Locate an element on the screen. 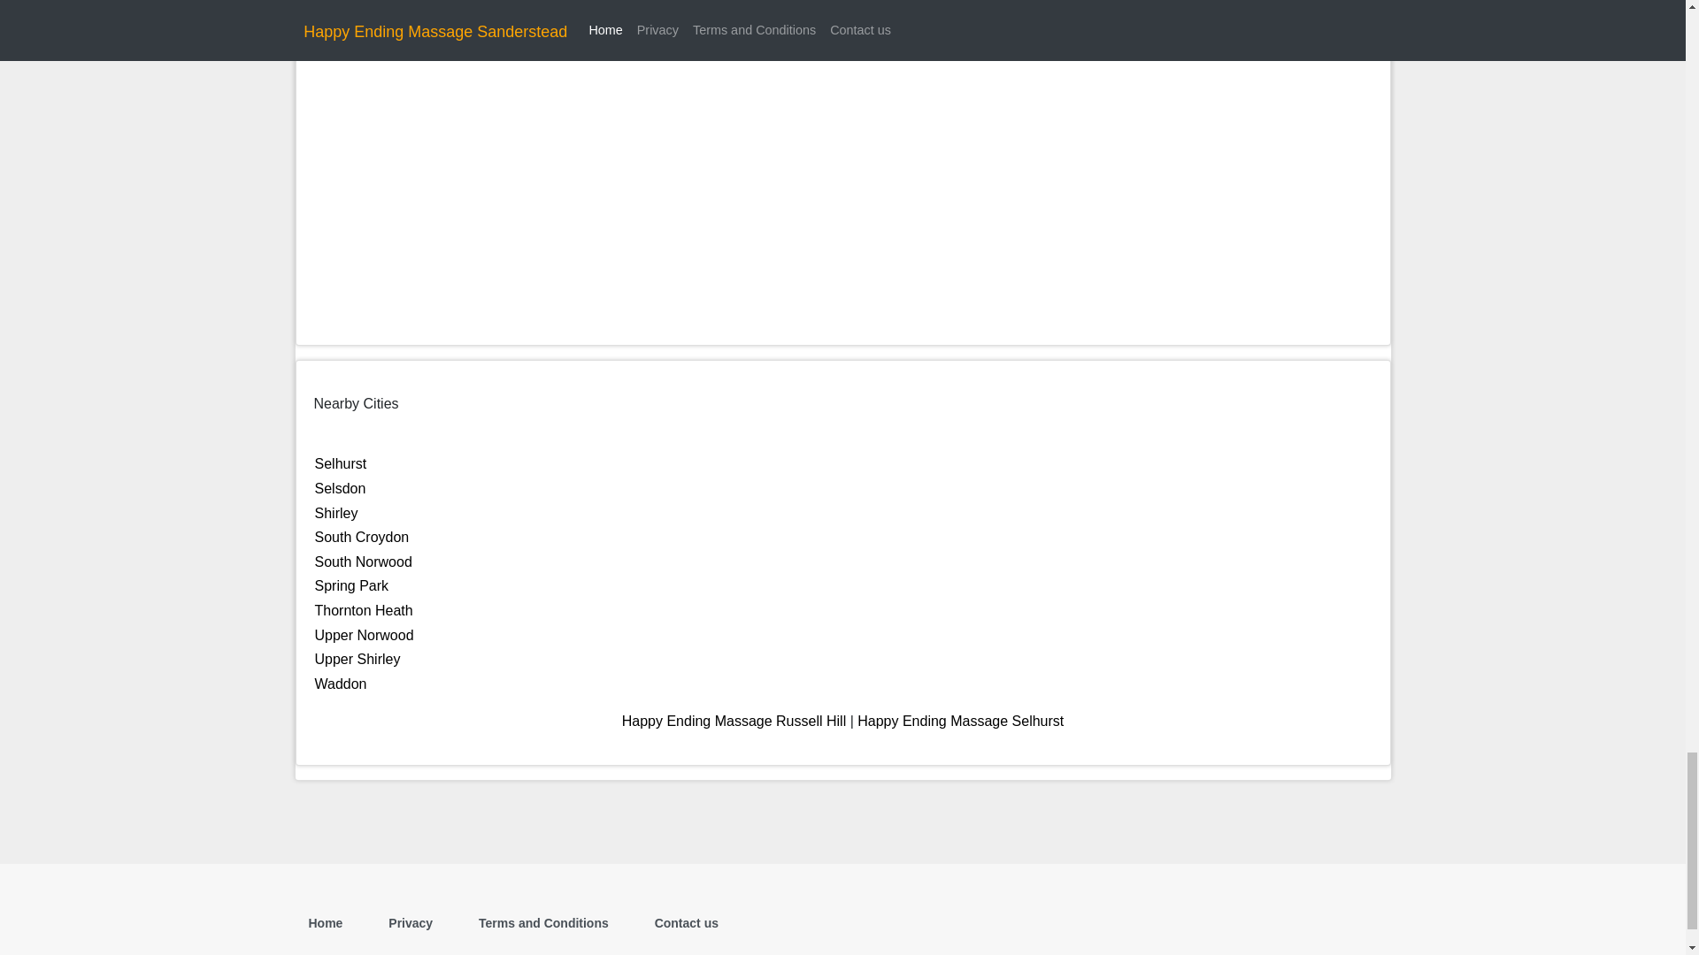 Image resolution: width=1699 pixels, height=955 pixels. Waddon is located at coordinates (340, 683).